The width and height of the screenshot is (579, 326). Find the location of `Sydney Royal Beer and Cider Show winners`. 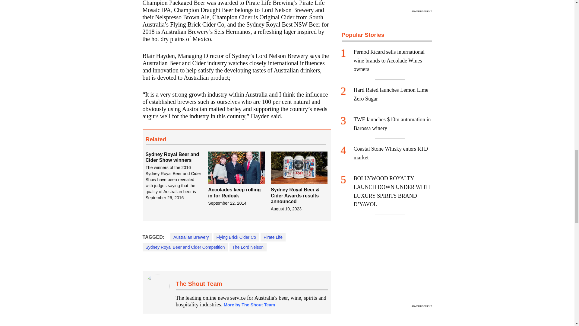

Sydney Royal Beer and Cider Show winners is located at coordinates (176, 176).